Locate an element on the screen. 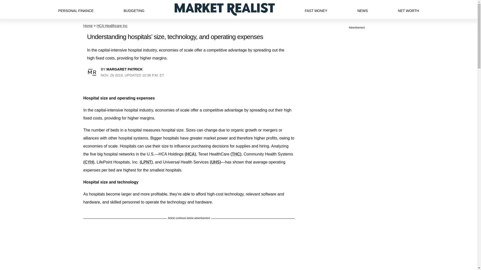 The image size is (481, 270). HCA Healthcare Inc is located at coordinates (112, 26).